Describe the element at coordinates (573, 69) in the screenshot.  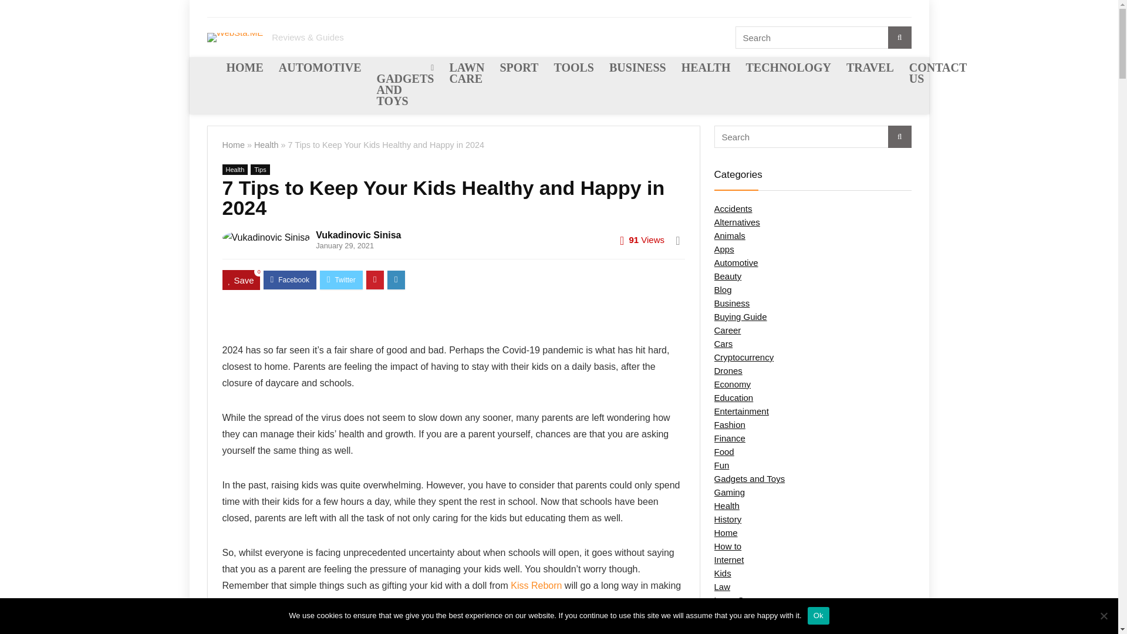
I see `TOOLS` at that location.